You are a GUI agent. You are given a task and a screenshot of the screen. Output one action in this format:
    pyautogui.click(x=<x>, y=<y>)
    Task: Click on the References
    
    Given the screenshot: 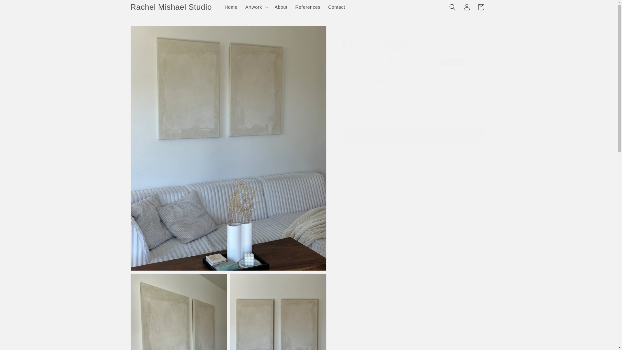 What is the action you would take?
    pyautogui.click(x=307, y=7)
    